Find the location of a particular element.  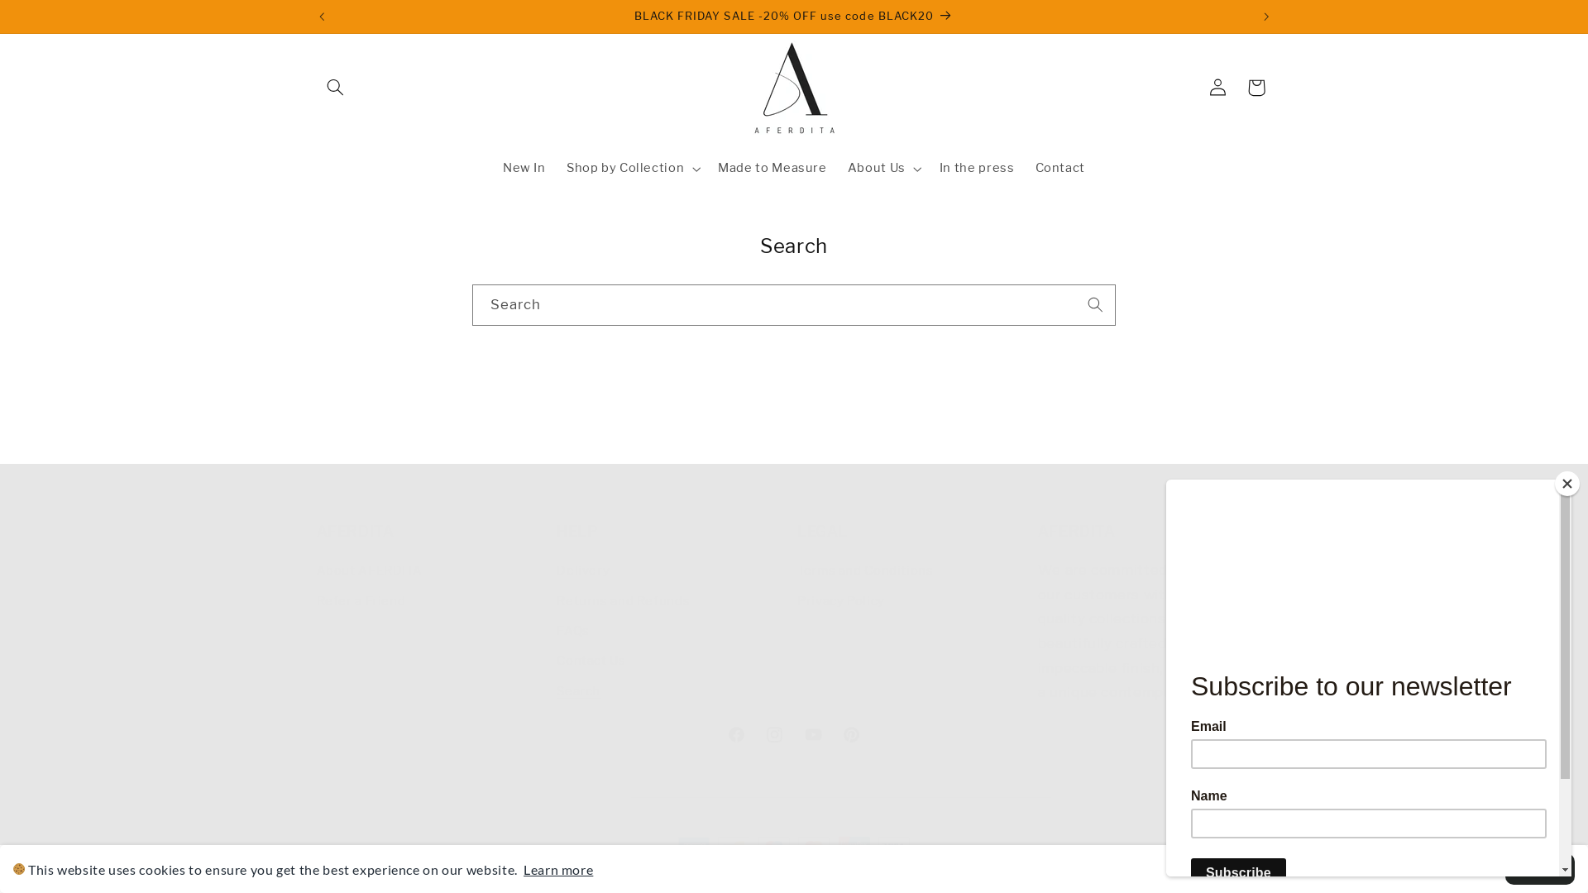

Terms of service is located at coordinates (842, 878).